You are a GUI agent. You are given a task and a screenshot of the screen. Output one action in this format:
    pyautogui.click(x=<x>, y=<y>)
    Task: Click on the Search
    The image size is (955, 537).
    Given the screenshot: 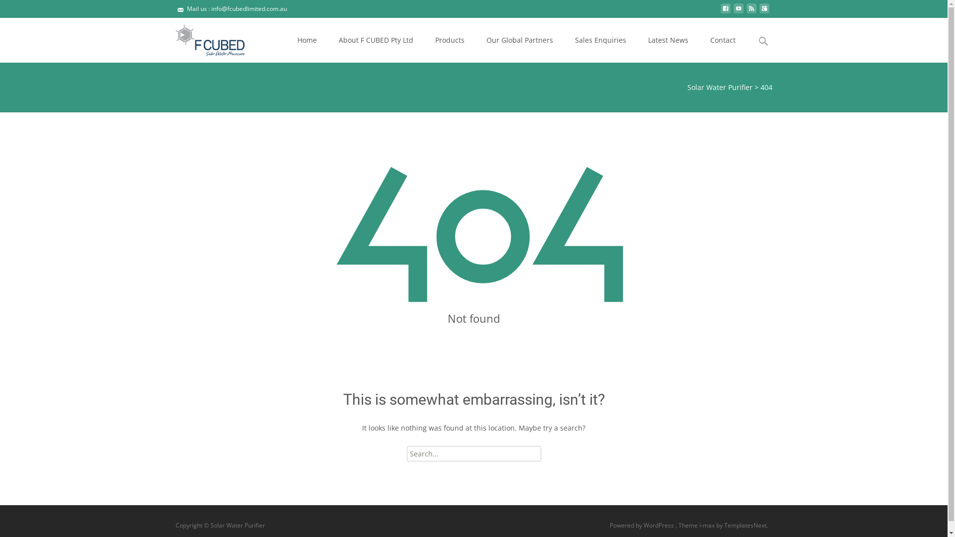 What is the action you would take?
    pyautogui.click(x=12, y=10)
    